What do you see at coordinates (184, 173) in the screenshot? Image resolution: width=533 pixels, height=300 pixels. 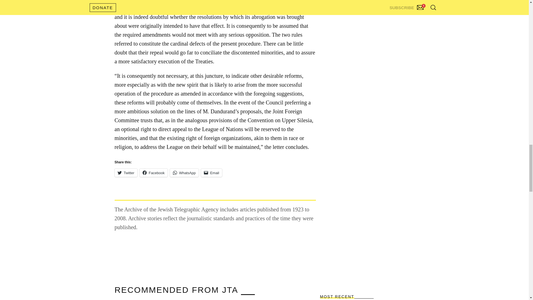 I see `Click to share on WhatsApp` at bounding box center [184, 173].